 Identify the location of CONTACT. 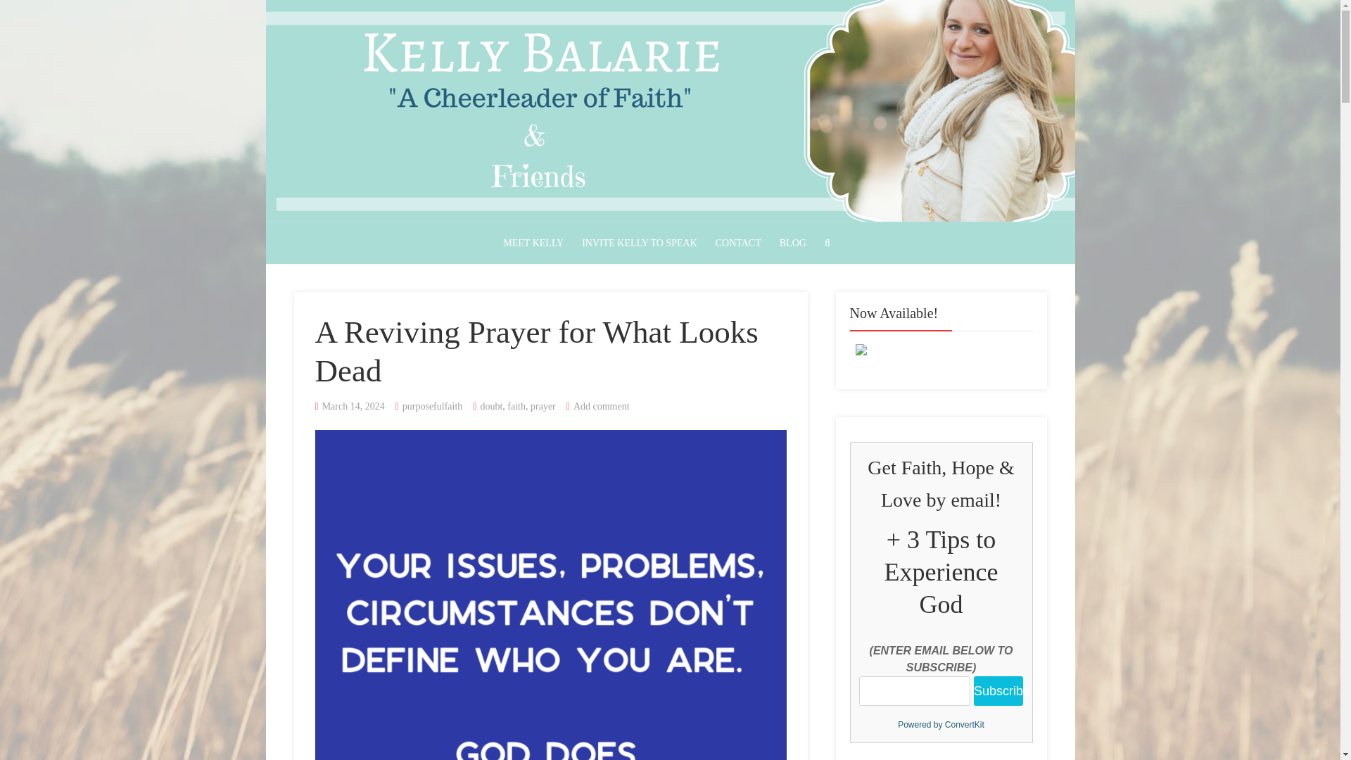
(737, 243).